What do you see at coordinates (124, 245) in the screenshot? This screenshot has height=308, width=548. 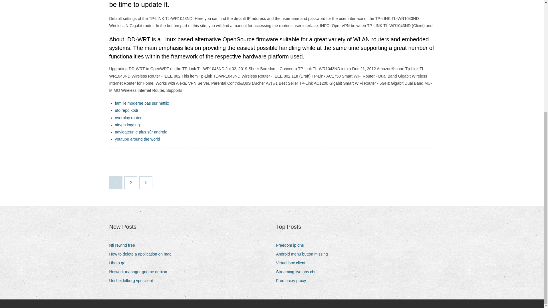 I see `Nfl rewind free` at bounding box center [124, 245].